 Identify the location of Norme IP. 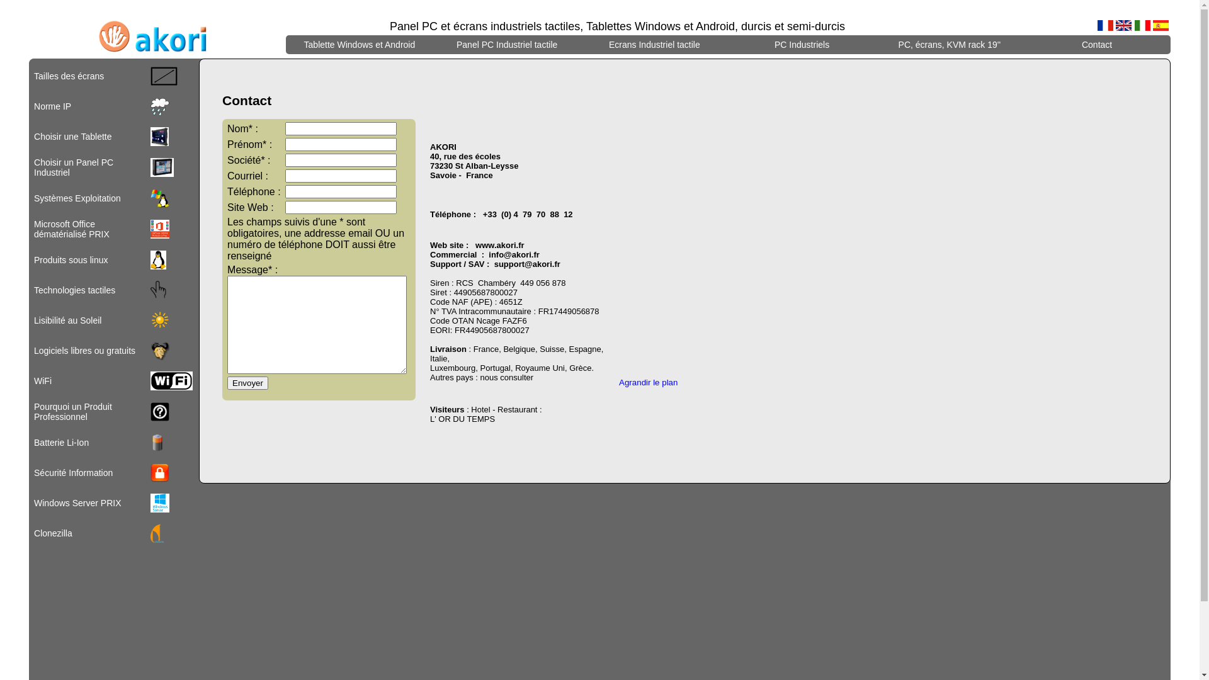
(53, 106).